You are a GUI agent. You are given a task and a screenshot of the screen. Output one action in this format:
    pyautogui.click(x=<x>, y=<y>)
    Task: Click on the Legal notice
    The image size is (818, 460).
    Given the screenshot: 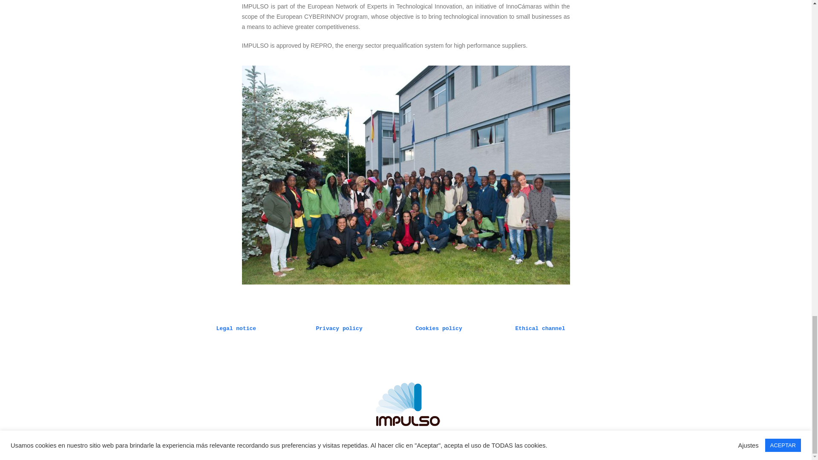 What is the action you would take?
    pyautogui.click(x=236, y=328)
    